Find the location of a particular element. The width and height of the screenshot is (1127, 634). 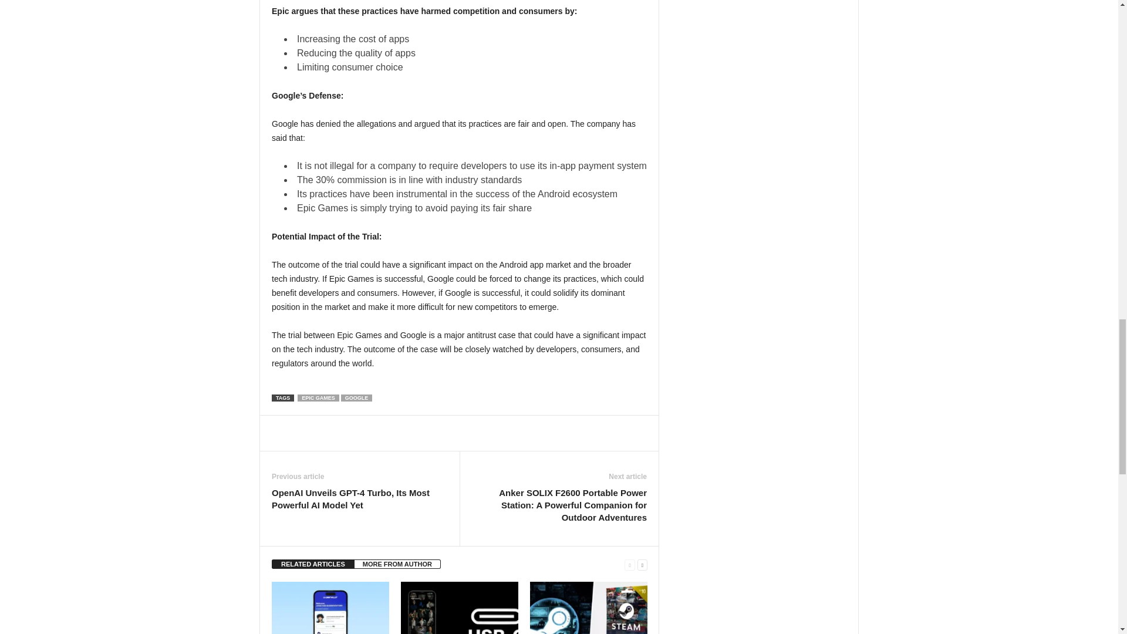

GOOGLE is located at coordinates (357, 397).